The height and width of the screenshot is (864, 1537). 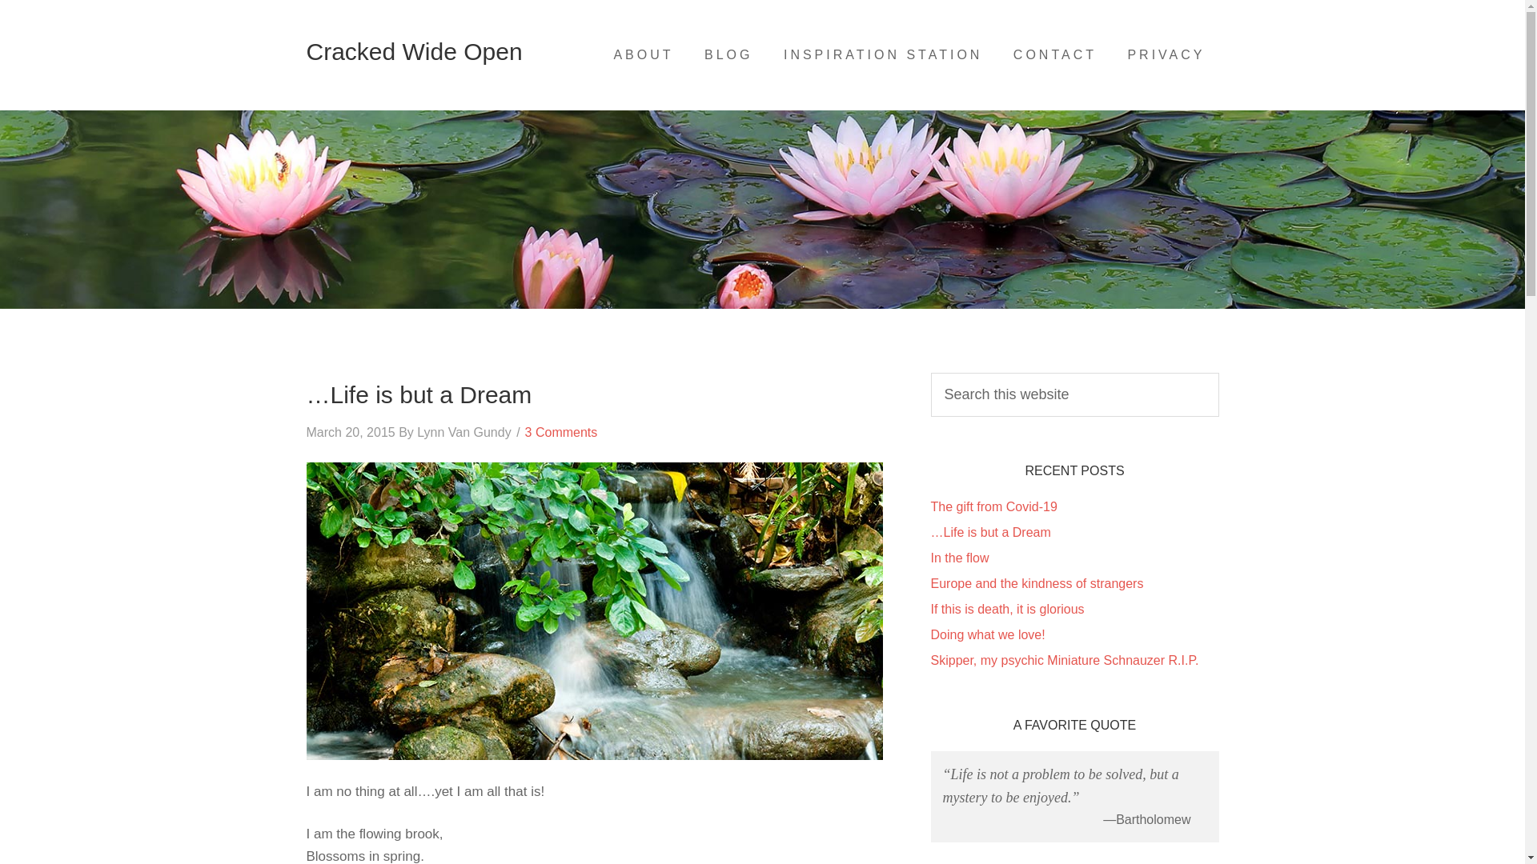 I want to click on Skipper, my psychic Miniature Schnauzer R.I.P., so click(x=1064, y=659).